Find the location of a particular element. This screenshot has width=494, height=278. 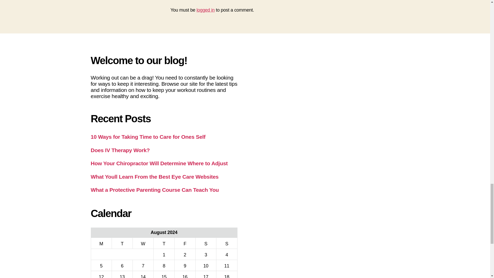

Saturday is located at coordinates (206, 243).